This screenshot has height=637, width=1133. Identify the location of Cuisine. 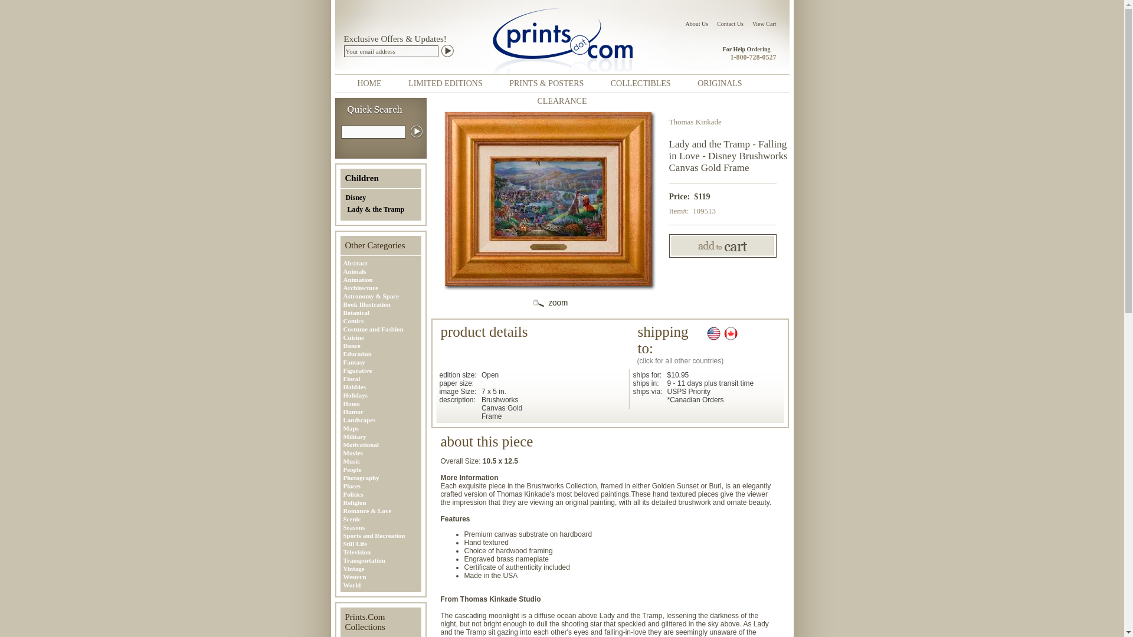
(381, 337).